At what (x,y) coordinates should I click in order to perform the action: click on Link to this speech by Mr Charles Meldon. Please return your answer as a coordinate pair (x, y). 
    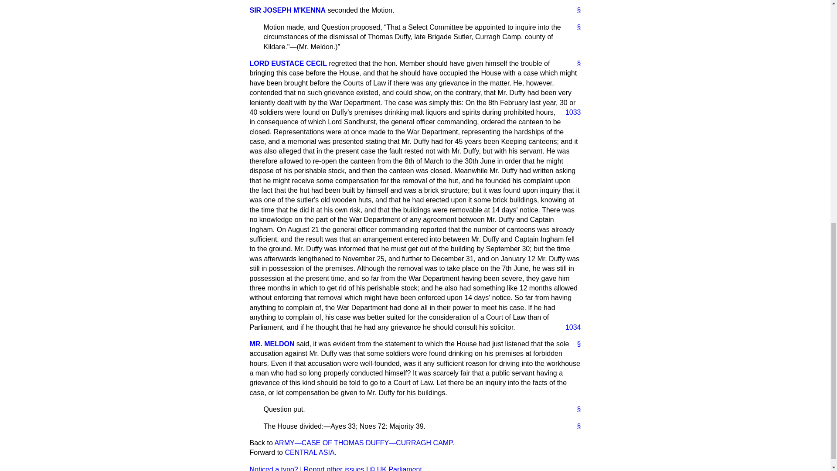
    Looking at the image, I should click on (575, 344).